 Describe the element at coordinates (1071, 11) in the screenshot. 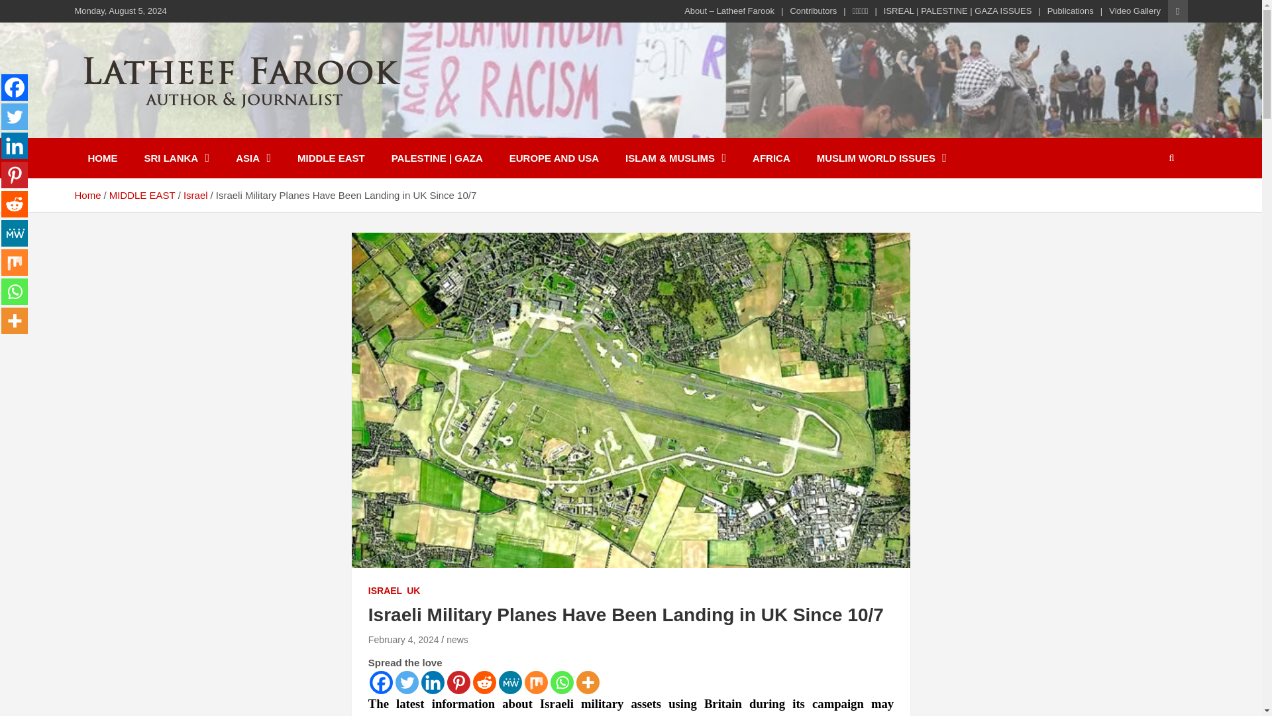

I see `Publications` at that location.